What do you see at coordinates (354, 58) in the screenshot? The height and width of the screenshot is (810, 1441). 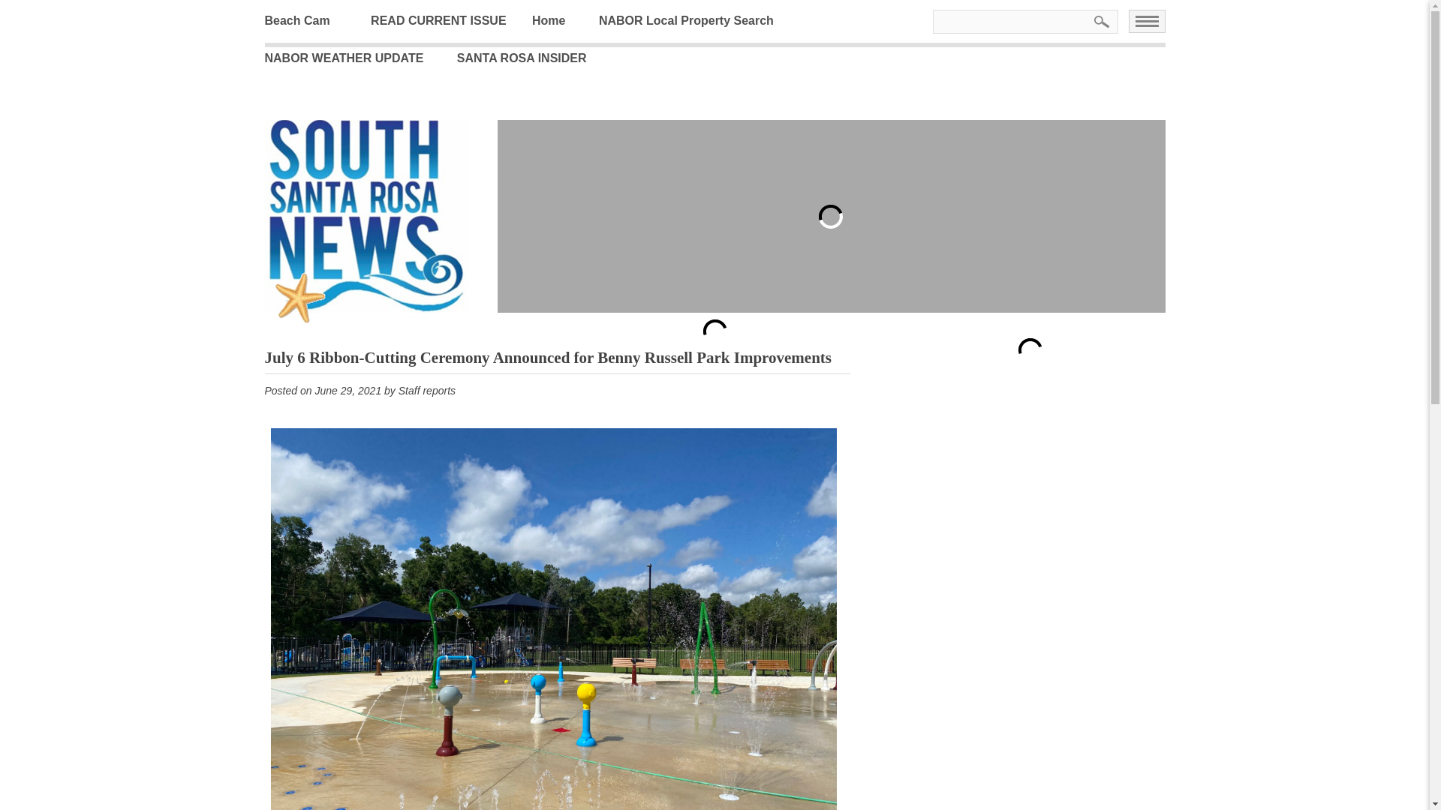 I see `NABOR WEATHER UPDATE` at bounding box center [354, 58].